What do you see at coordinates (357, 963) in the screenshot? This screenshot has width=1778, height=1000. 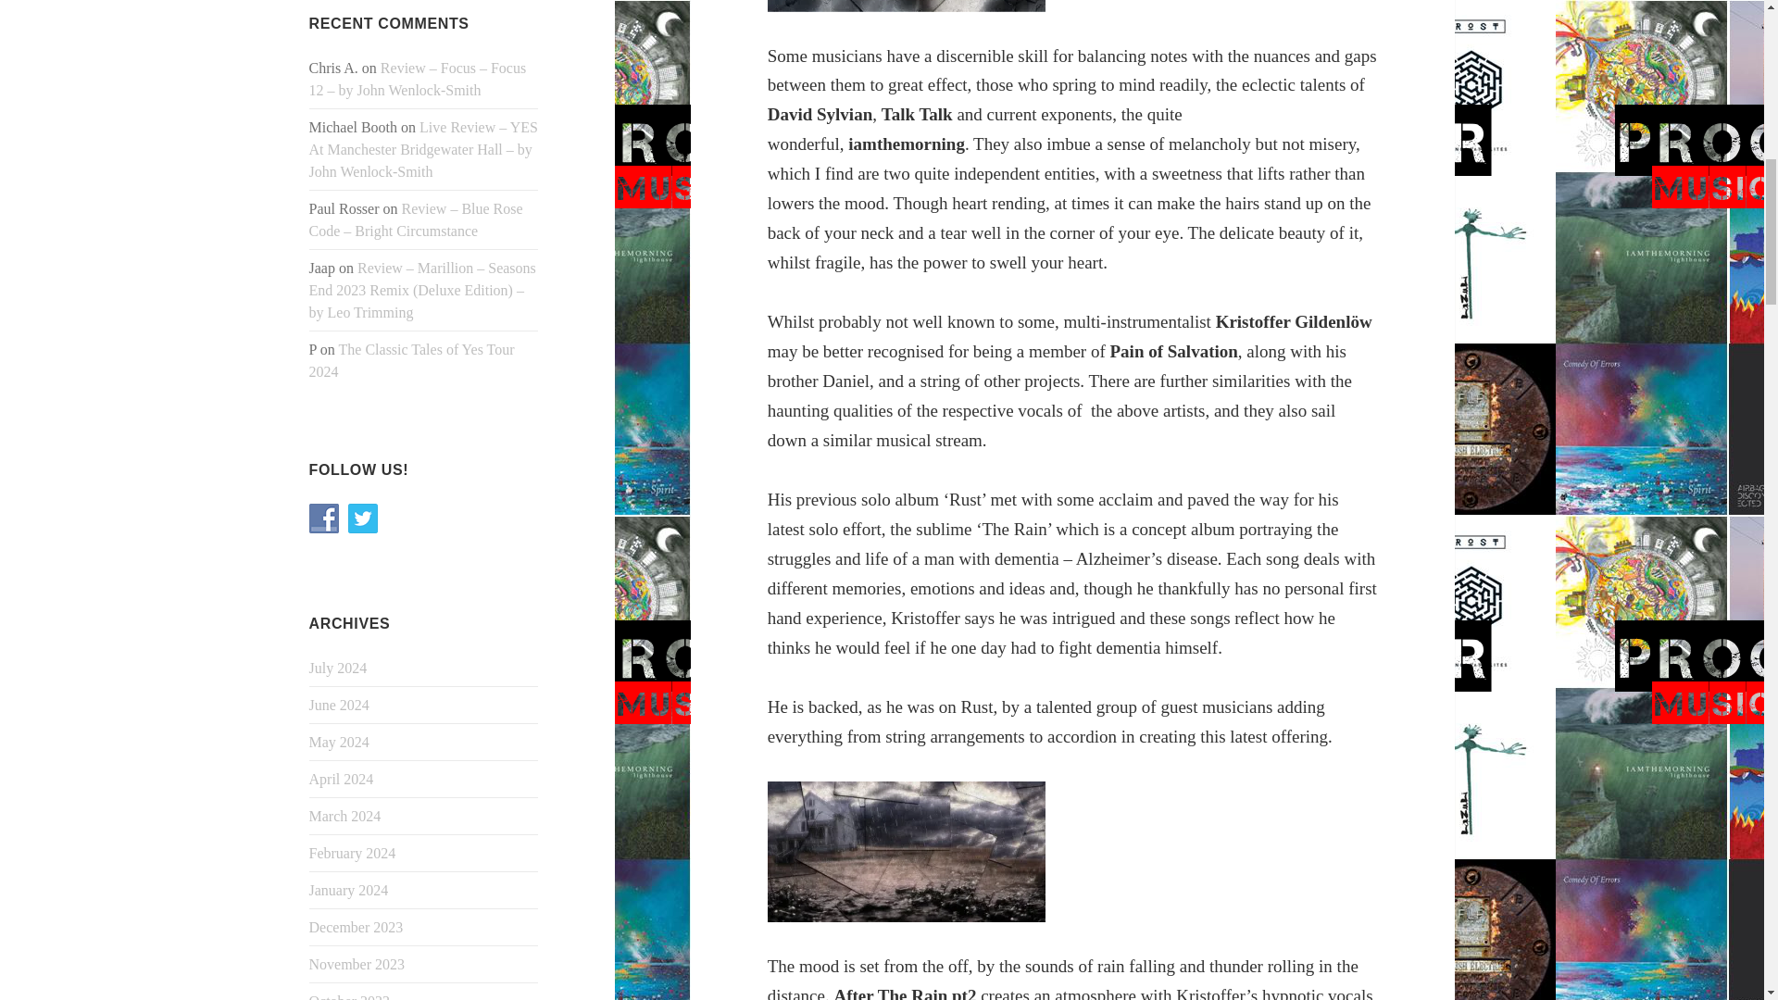 I see `November 2023` at bounding box center [357, 963].